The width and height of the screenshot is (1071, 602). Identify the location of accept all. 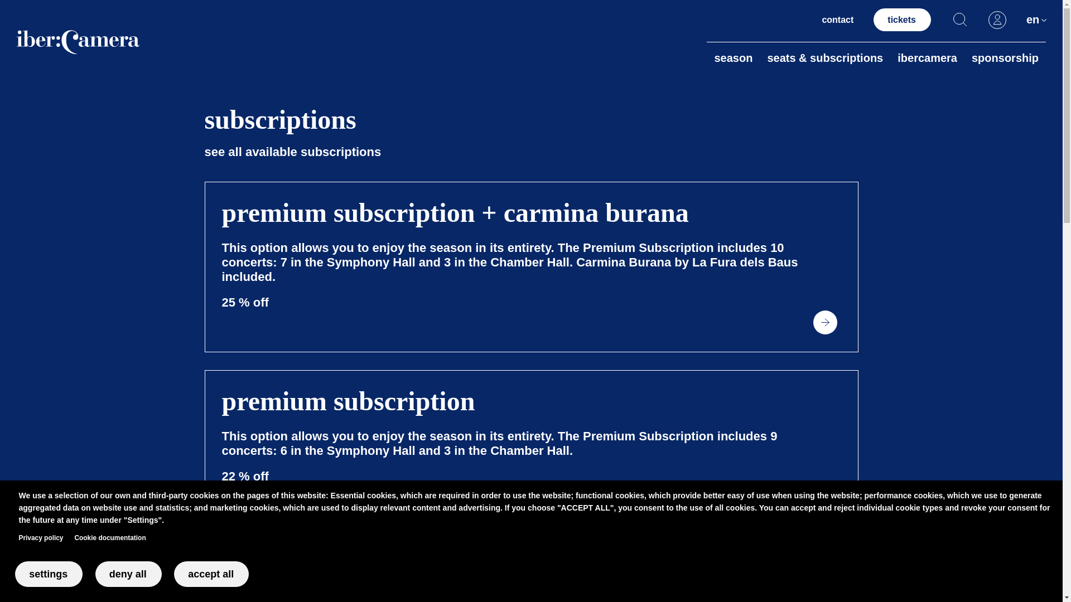
(211, 574).